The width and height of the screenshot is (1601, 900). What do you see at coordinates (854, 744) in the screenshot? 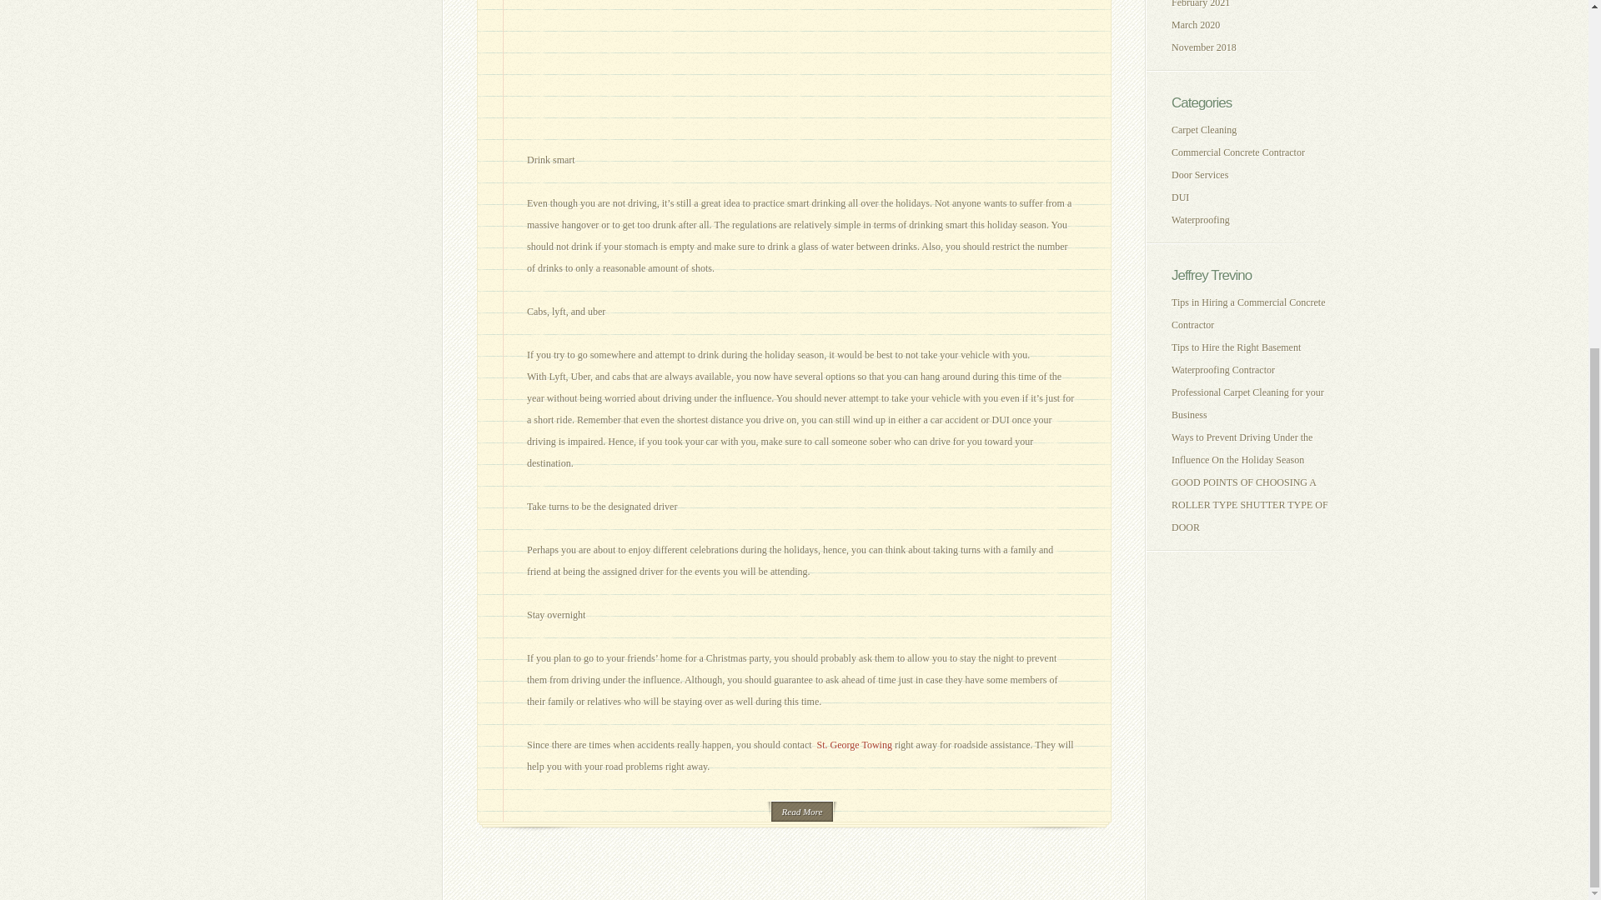
I see `St. George Towing` at bounding box center [854, 744].